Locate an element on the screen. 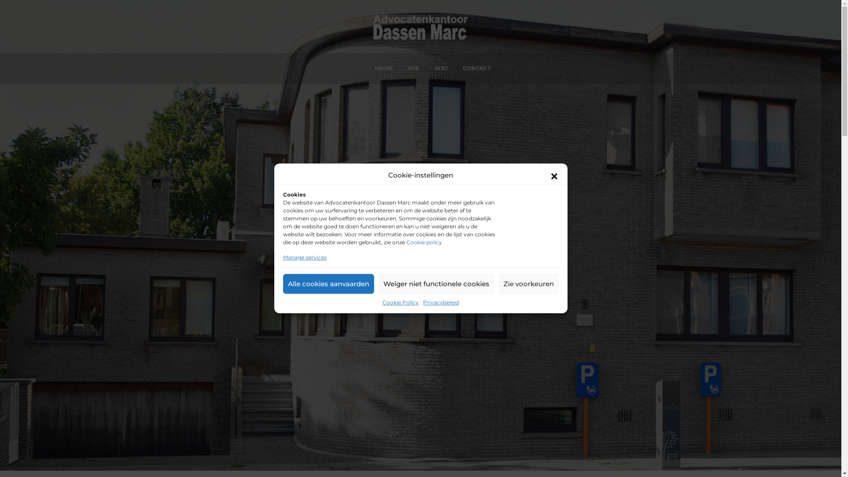  Privacybeleid is located at coordinates (441, 303).